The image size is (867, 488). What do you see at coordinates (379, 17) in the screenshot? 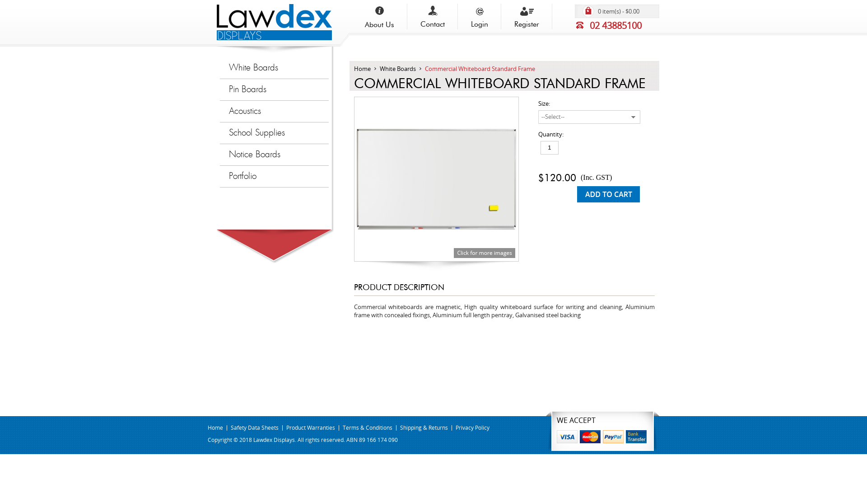
I see `About Us` at bounding box center [379, 17].